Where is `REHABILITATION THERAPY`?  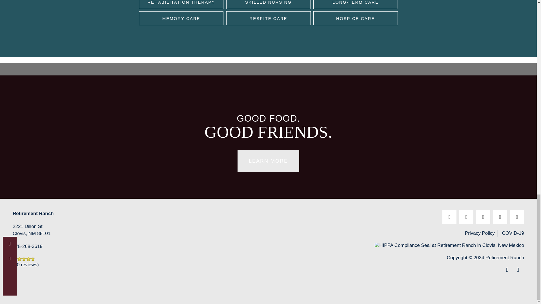 REHABILITATION THERAPY is located at coordinates (181, 5).